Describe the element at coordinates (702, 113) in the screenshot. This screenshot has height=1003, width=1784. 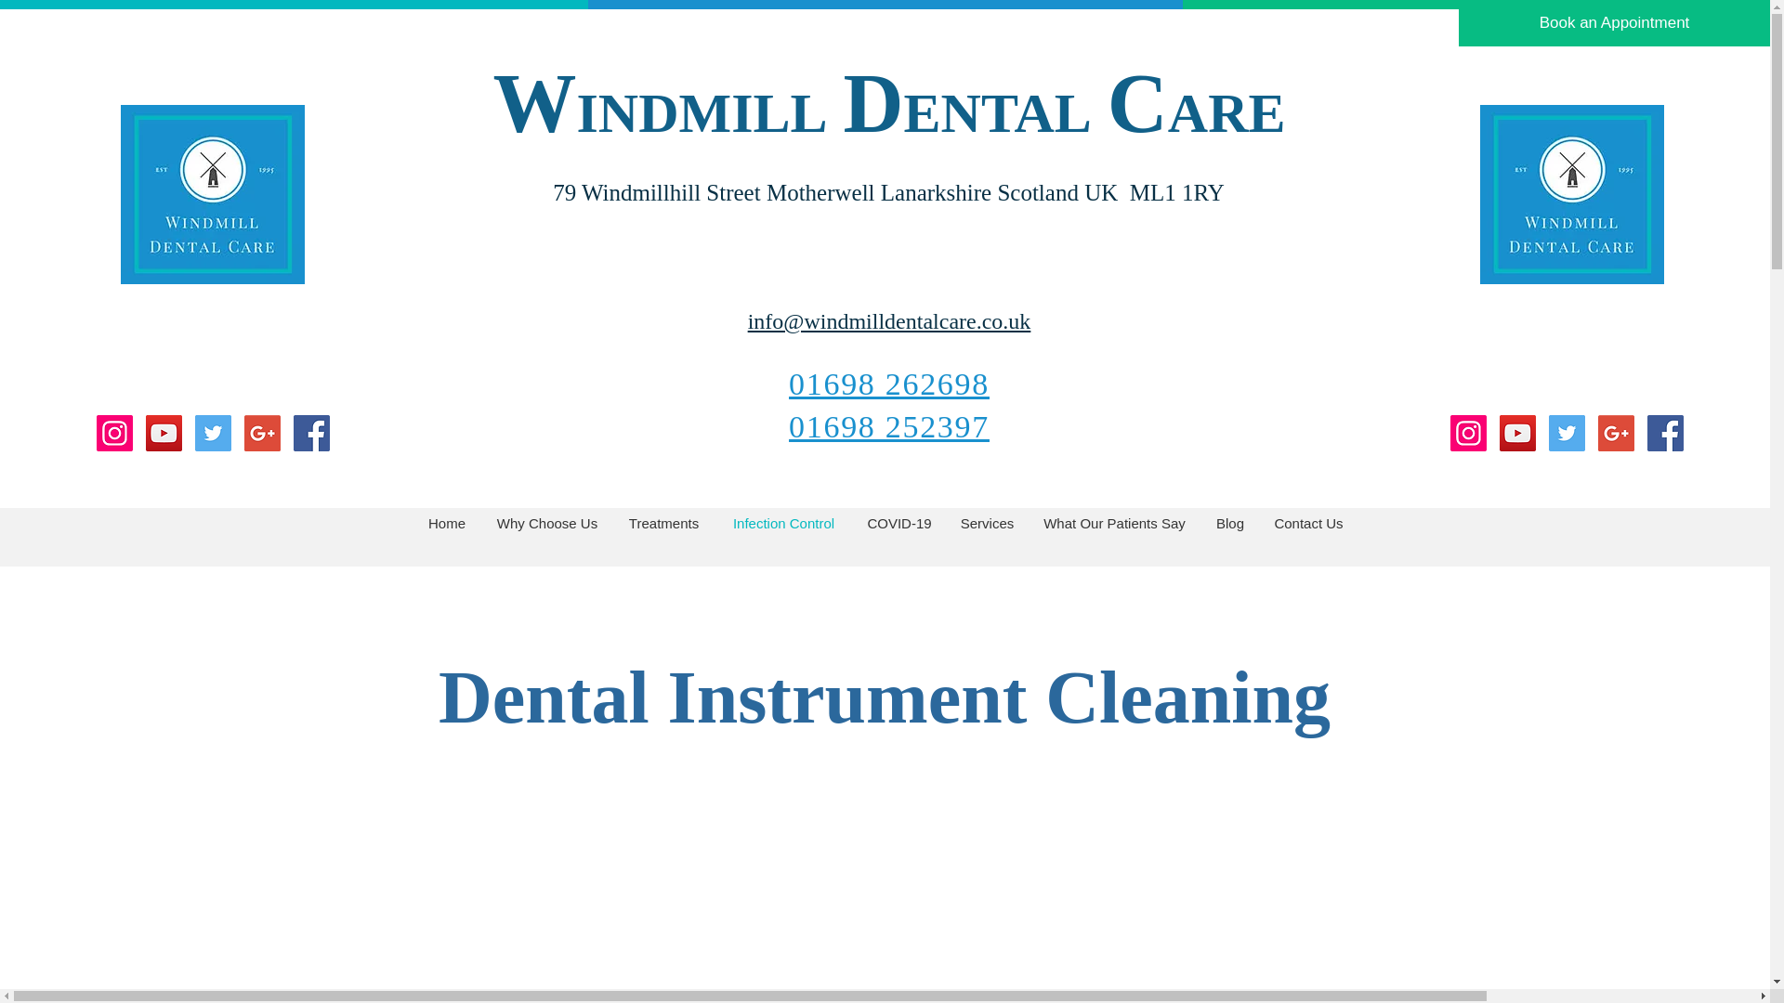
I see `INDMILL` at that location.